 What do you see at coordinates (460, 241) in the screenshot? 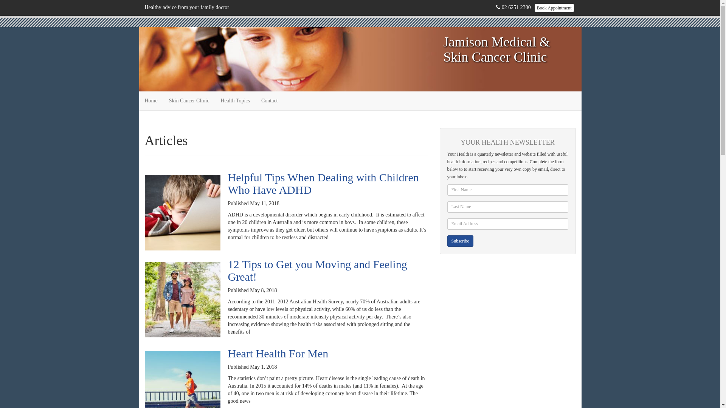
I see `Subscribe` at bounding box center [460, 241].